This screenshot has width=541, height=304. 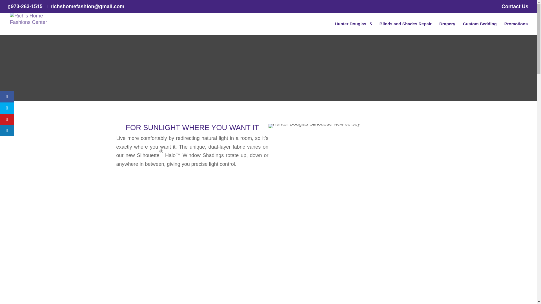 What do you see at coordinates (195, 273) in the screenshot?
I see `YouTube video player` at bounding box center [195, 273].